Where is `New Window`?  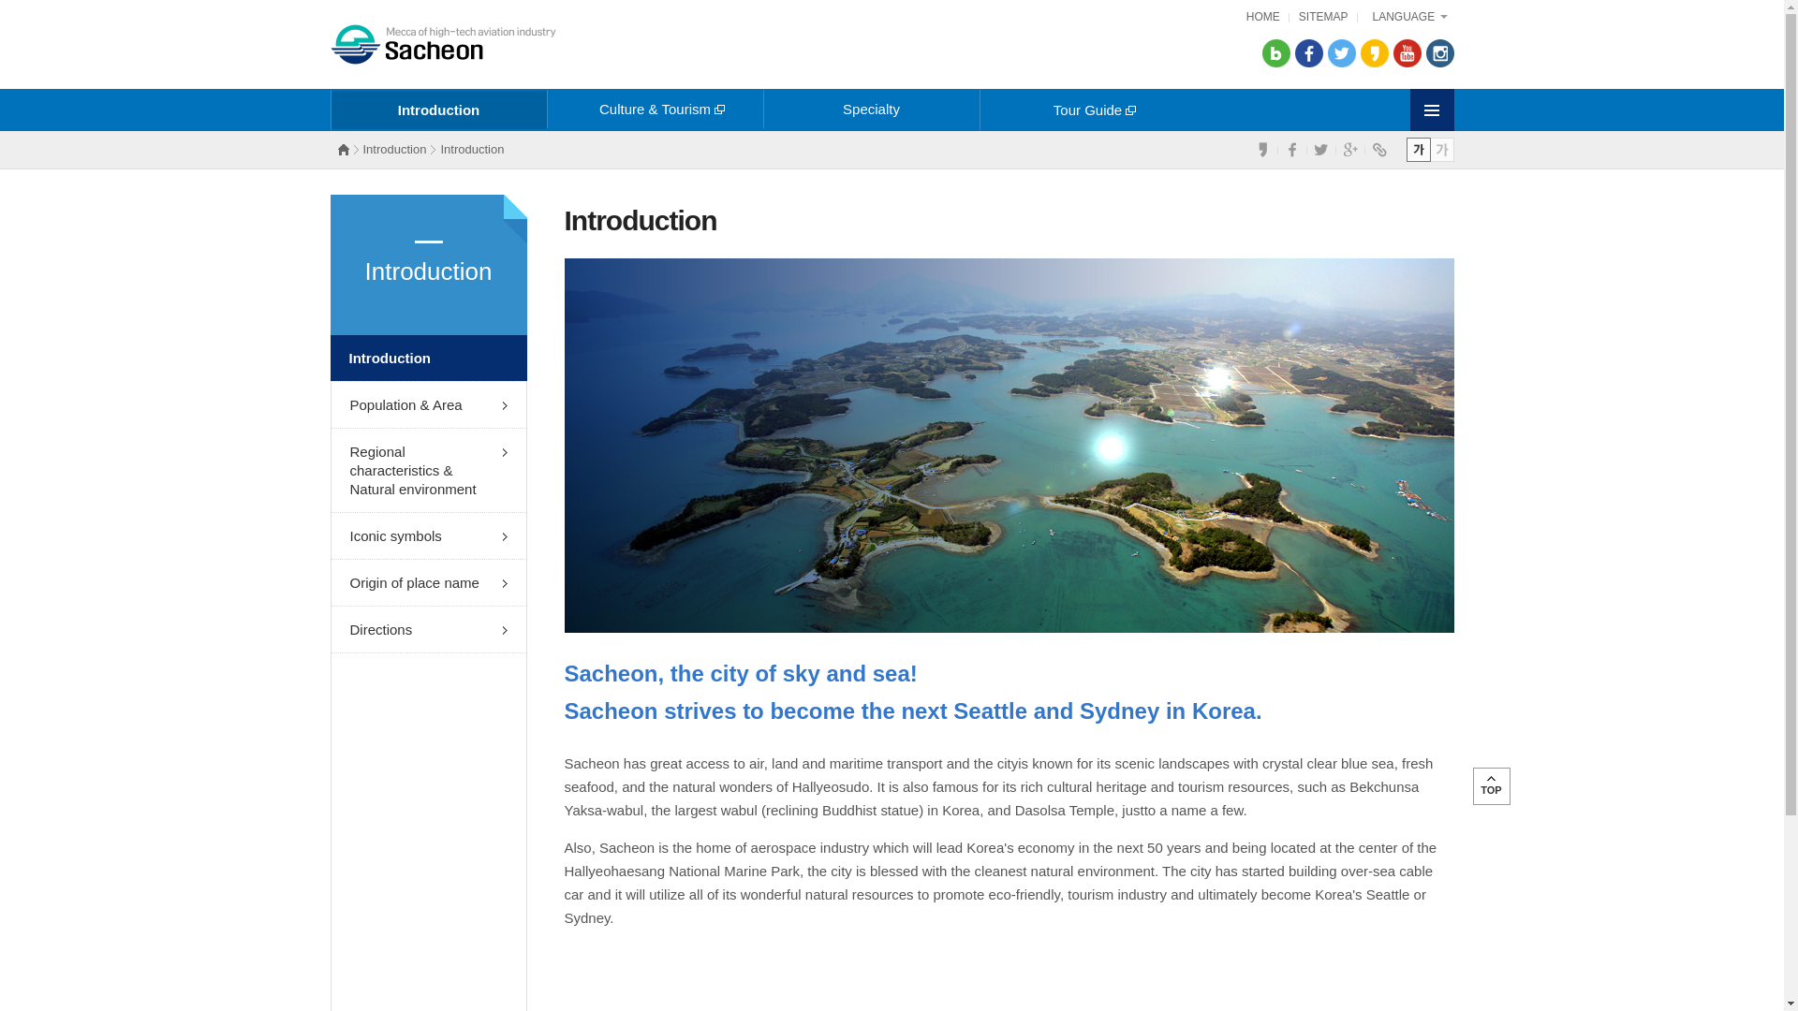 New Window is located at coordinates (1275, 53).